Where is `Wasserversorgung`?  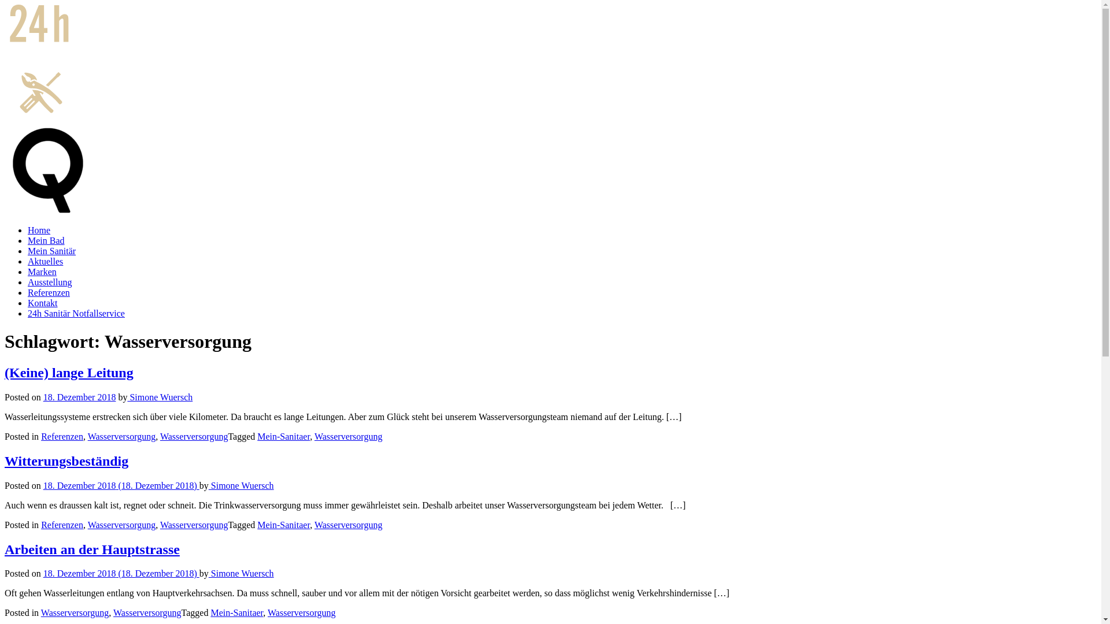
Wasserversorgung is located at coordinates (122, 437).